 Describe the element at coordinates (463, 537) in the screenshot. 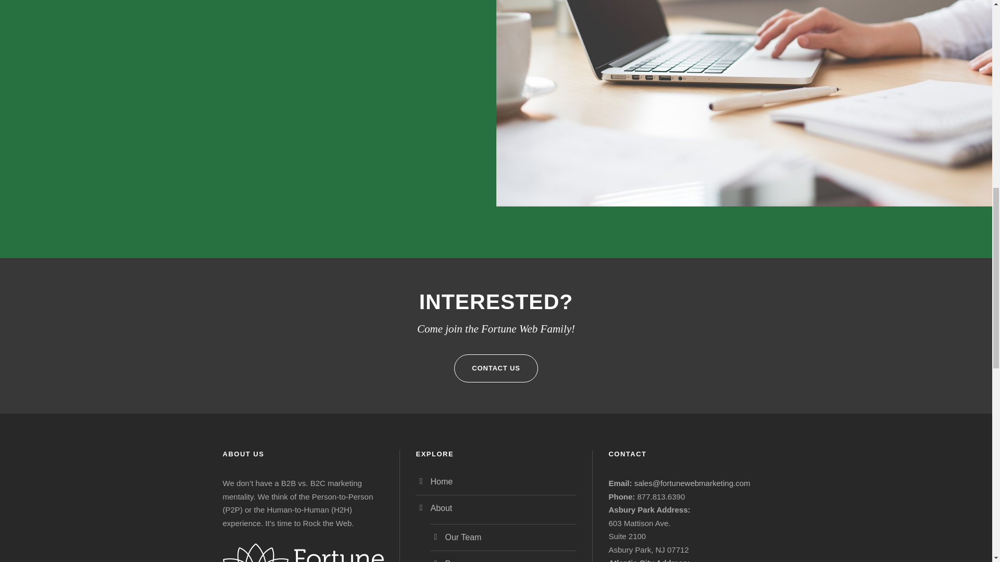

I see `Our Team` at that location.